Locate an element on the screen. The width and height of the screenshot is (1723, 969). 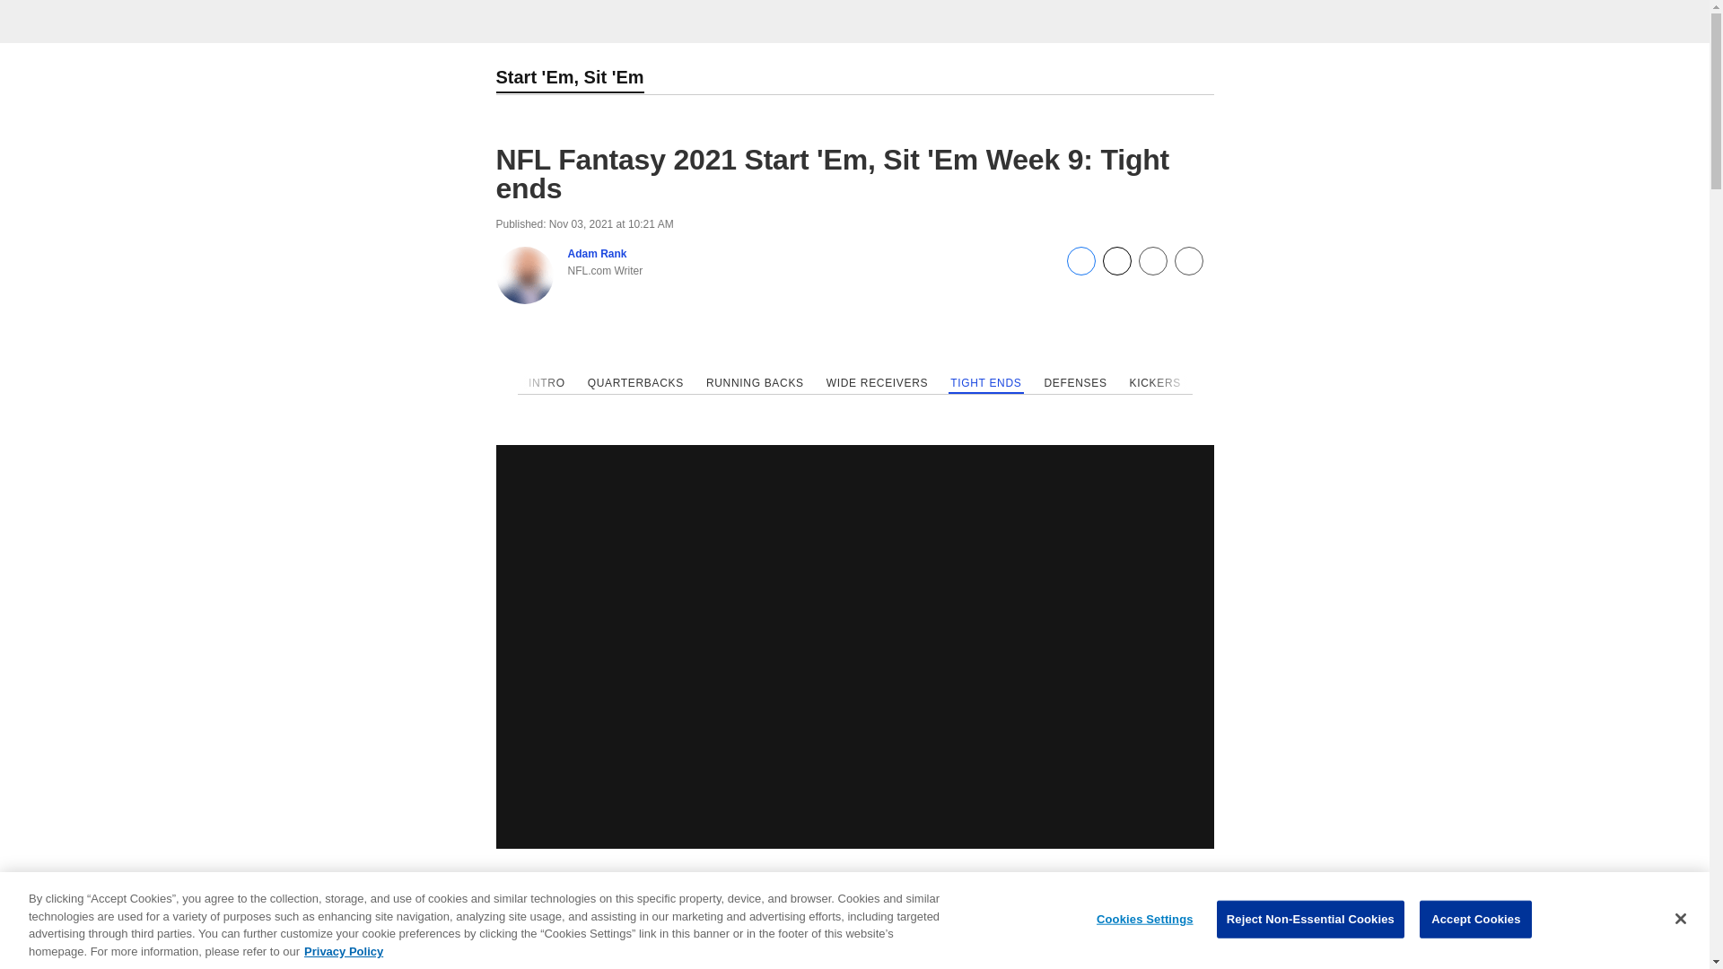
Share on Facebook is located at coordinates (1080, 270).